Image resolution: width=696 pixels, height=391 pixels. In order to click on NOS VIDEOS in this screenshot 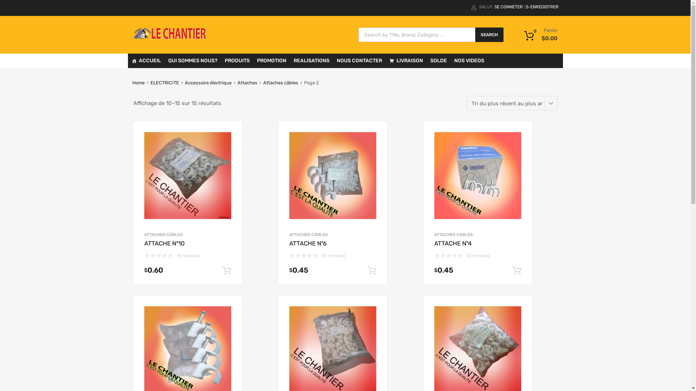, I will do `click(469, 61)`.